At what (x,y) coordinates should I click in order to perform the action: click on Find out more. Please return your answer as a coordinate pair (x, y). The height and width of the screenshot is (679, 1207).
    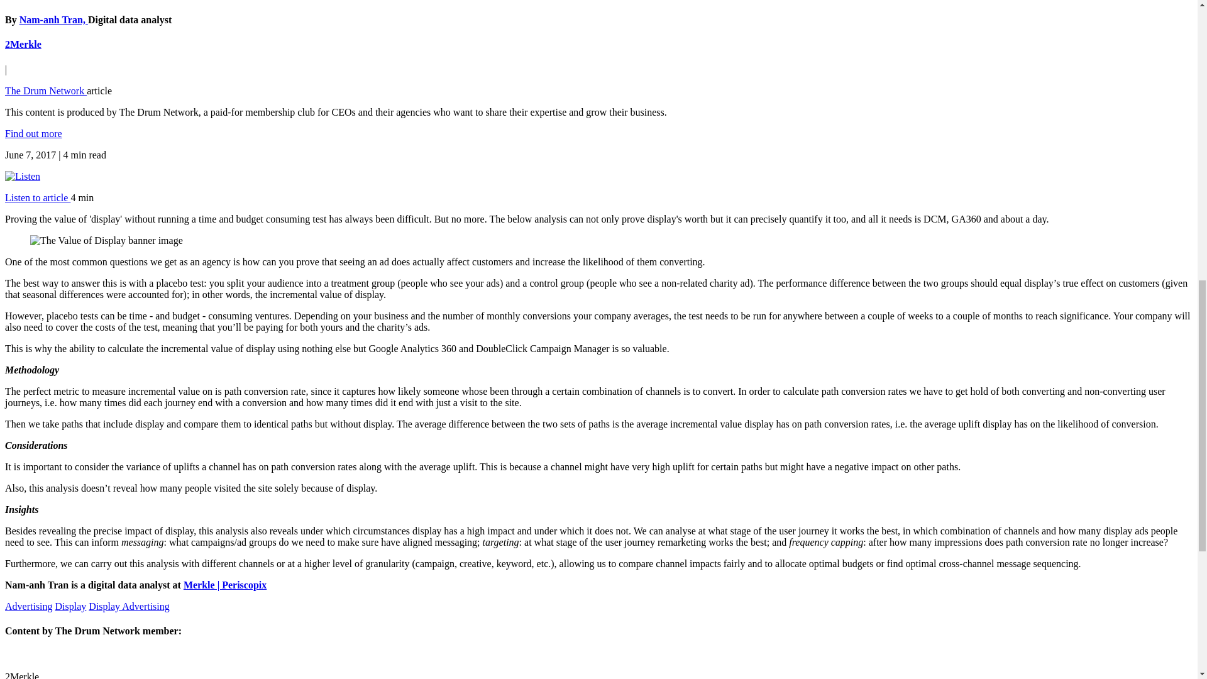
    Looking at the image, I should click on (33, 133).